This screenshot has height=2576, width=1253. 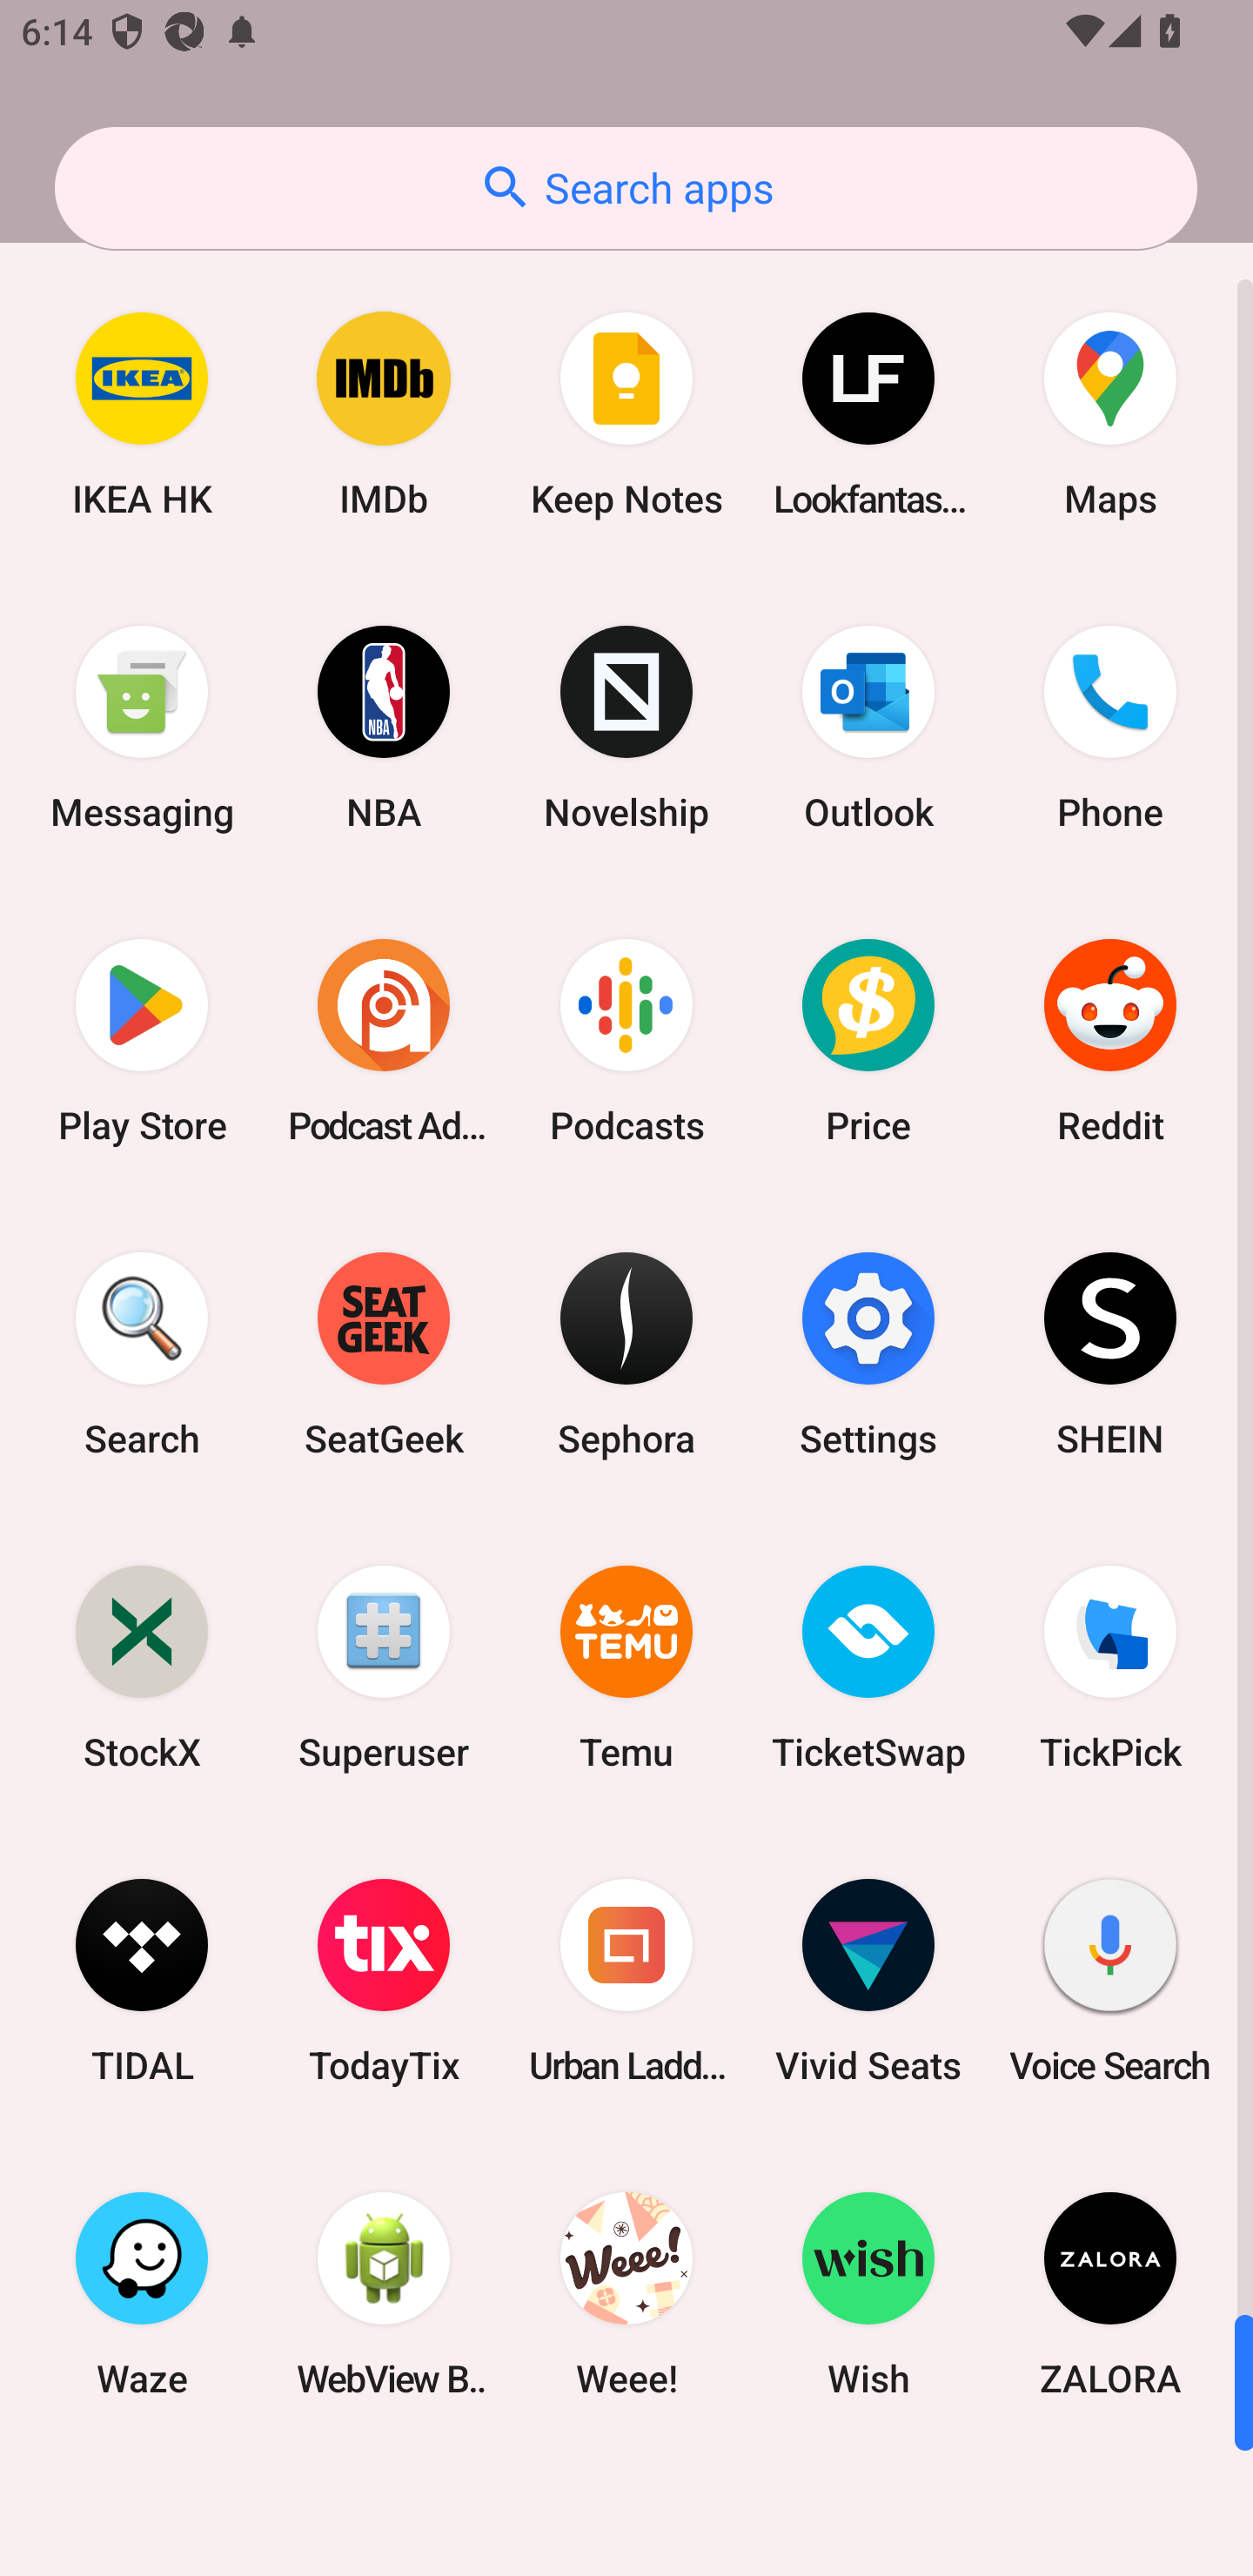 I want to click on Weee!, so click(x=626, y=2293).